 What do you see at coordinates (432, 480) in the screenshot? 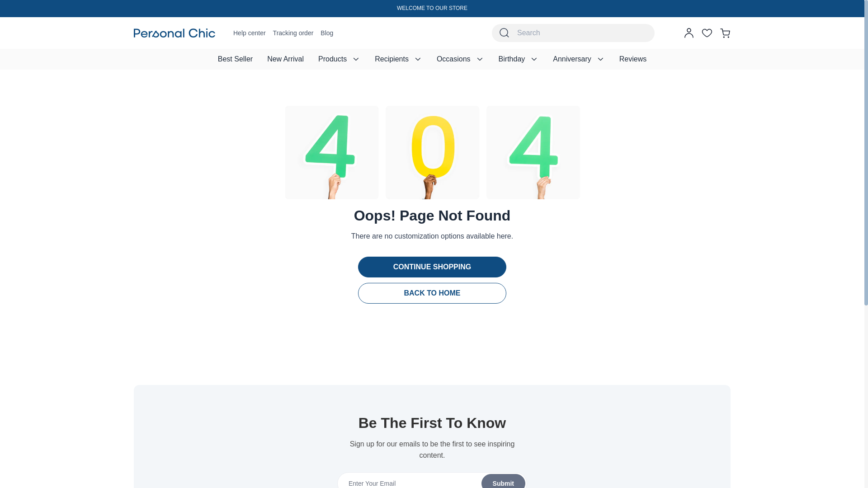
I see `Submit` at bounding box center [432, 480].